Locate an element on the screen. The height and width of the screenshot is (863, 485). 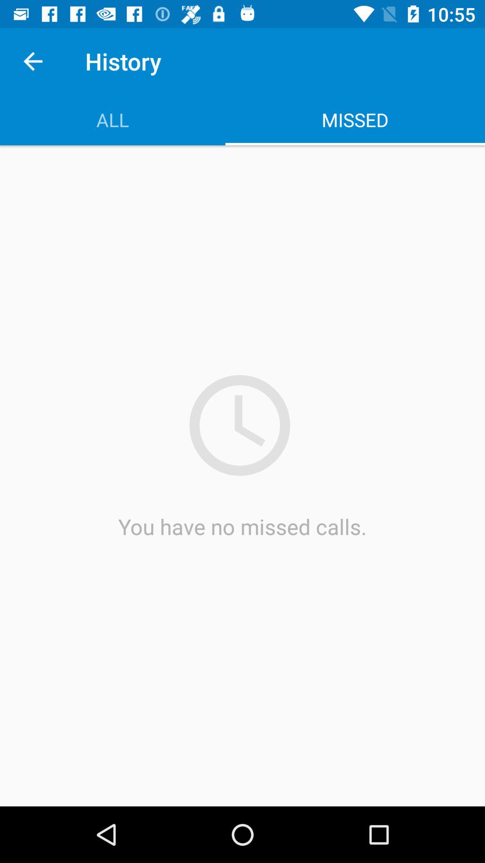
select all is located at coordinates (112, 120).